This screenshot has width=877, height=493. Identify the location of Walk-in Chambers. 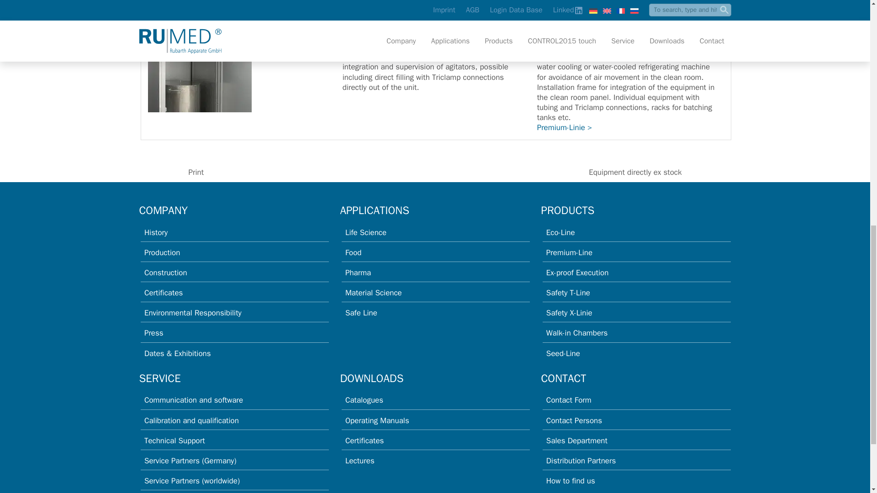
(577, 333).